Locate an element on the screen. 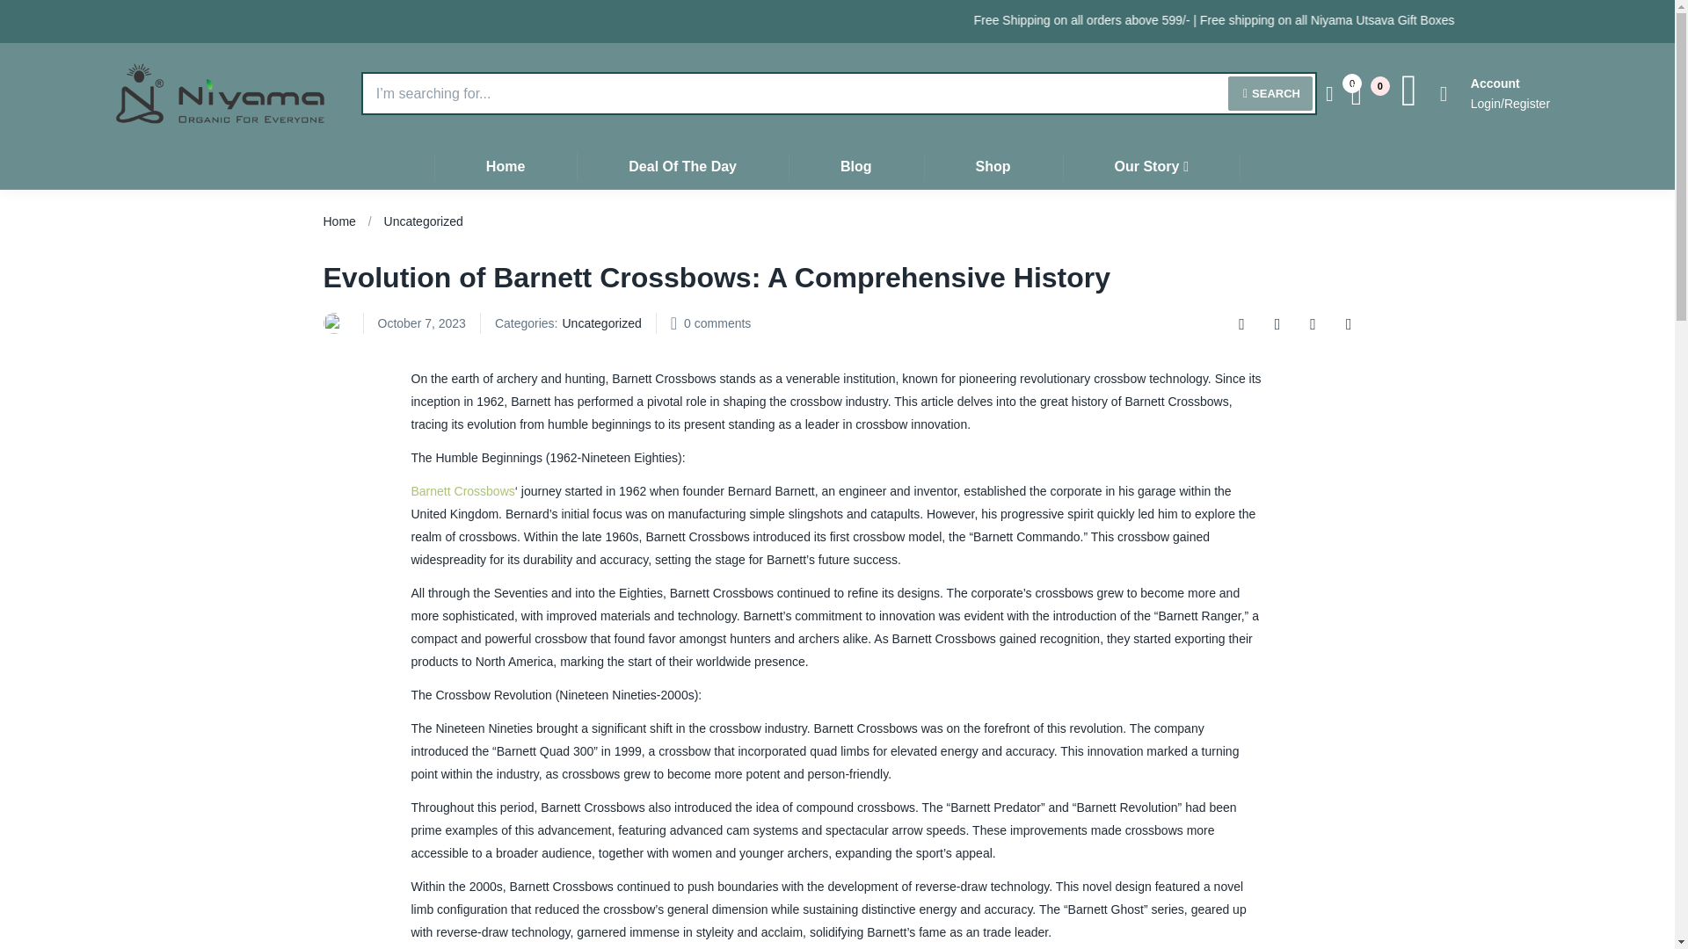 Image resolution: width=1688 pixels, height=949 pixels. Our Story is located at coordinates (1152, 166).